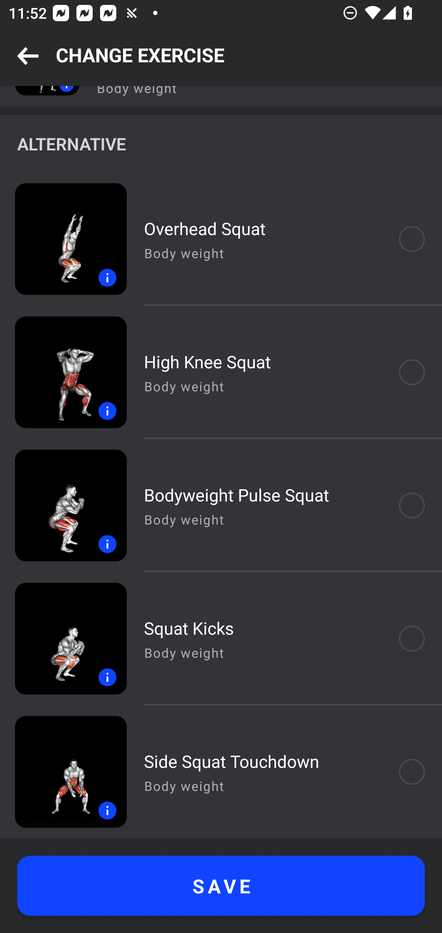  I want to click on details Overhead Squat Body weight, so click(221, 239).